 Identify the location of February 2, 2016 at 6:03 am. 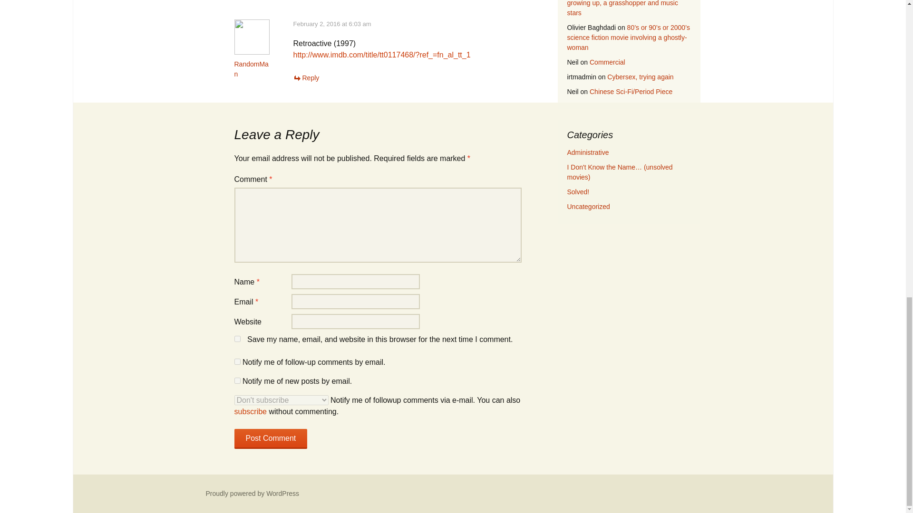
(332, 24).